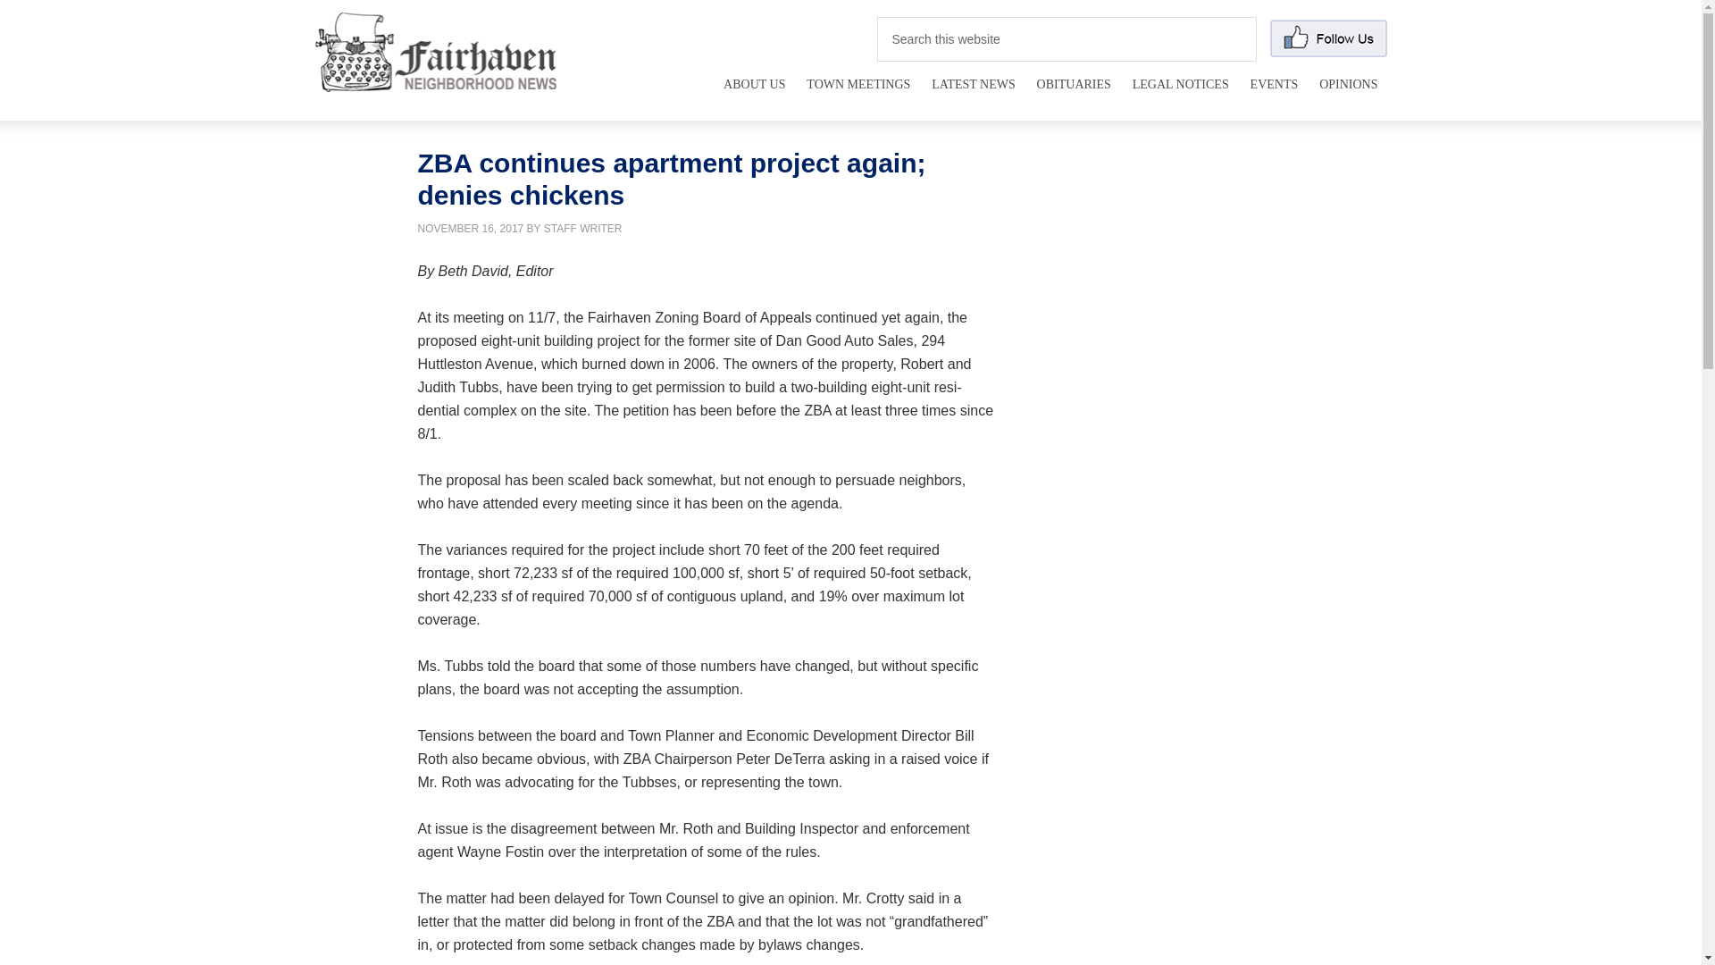 This screenshot has height=965, width=1715. I want to click on LATEST NEWS, so click(973, 95).